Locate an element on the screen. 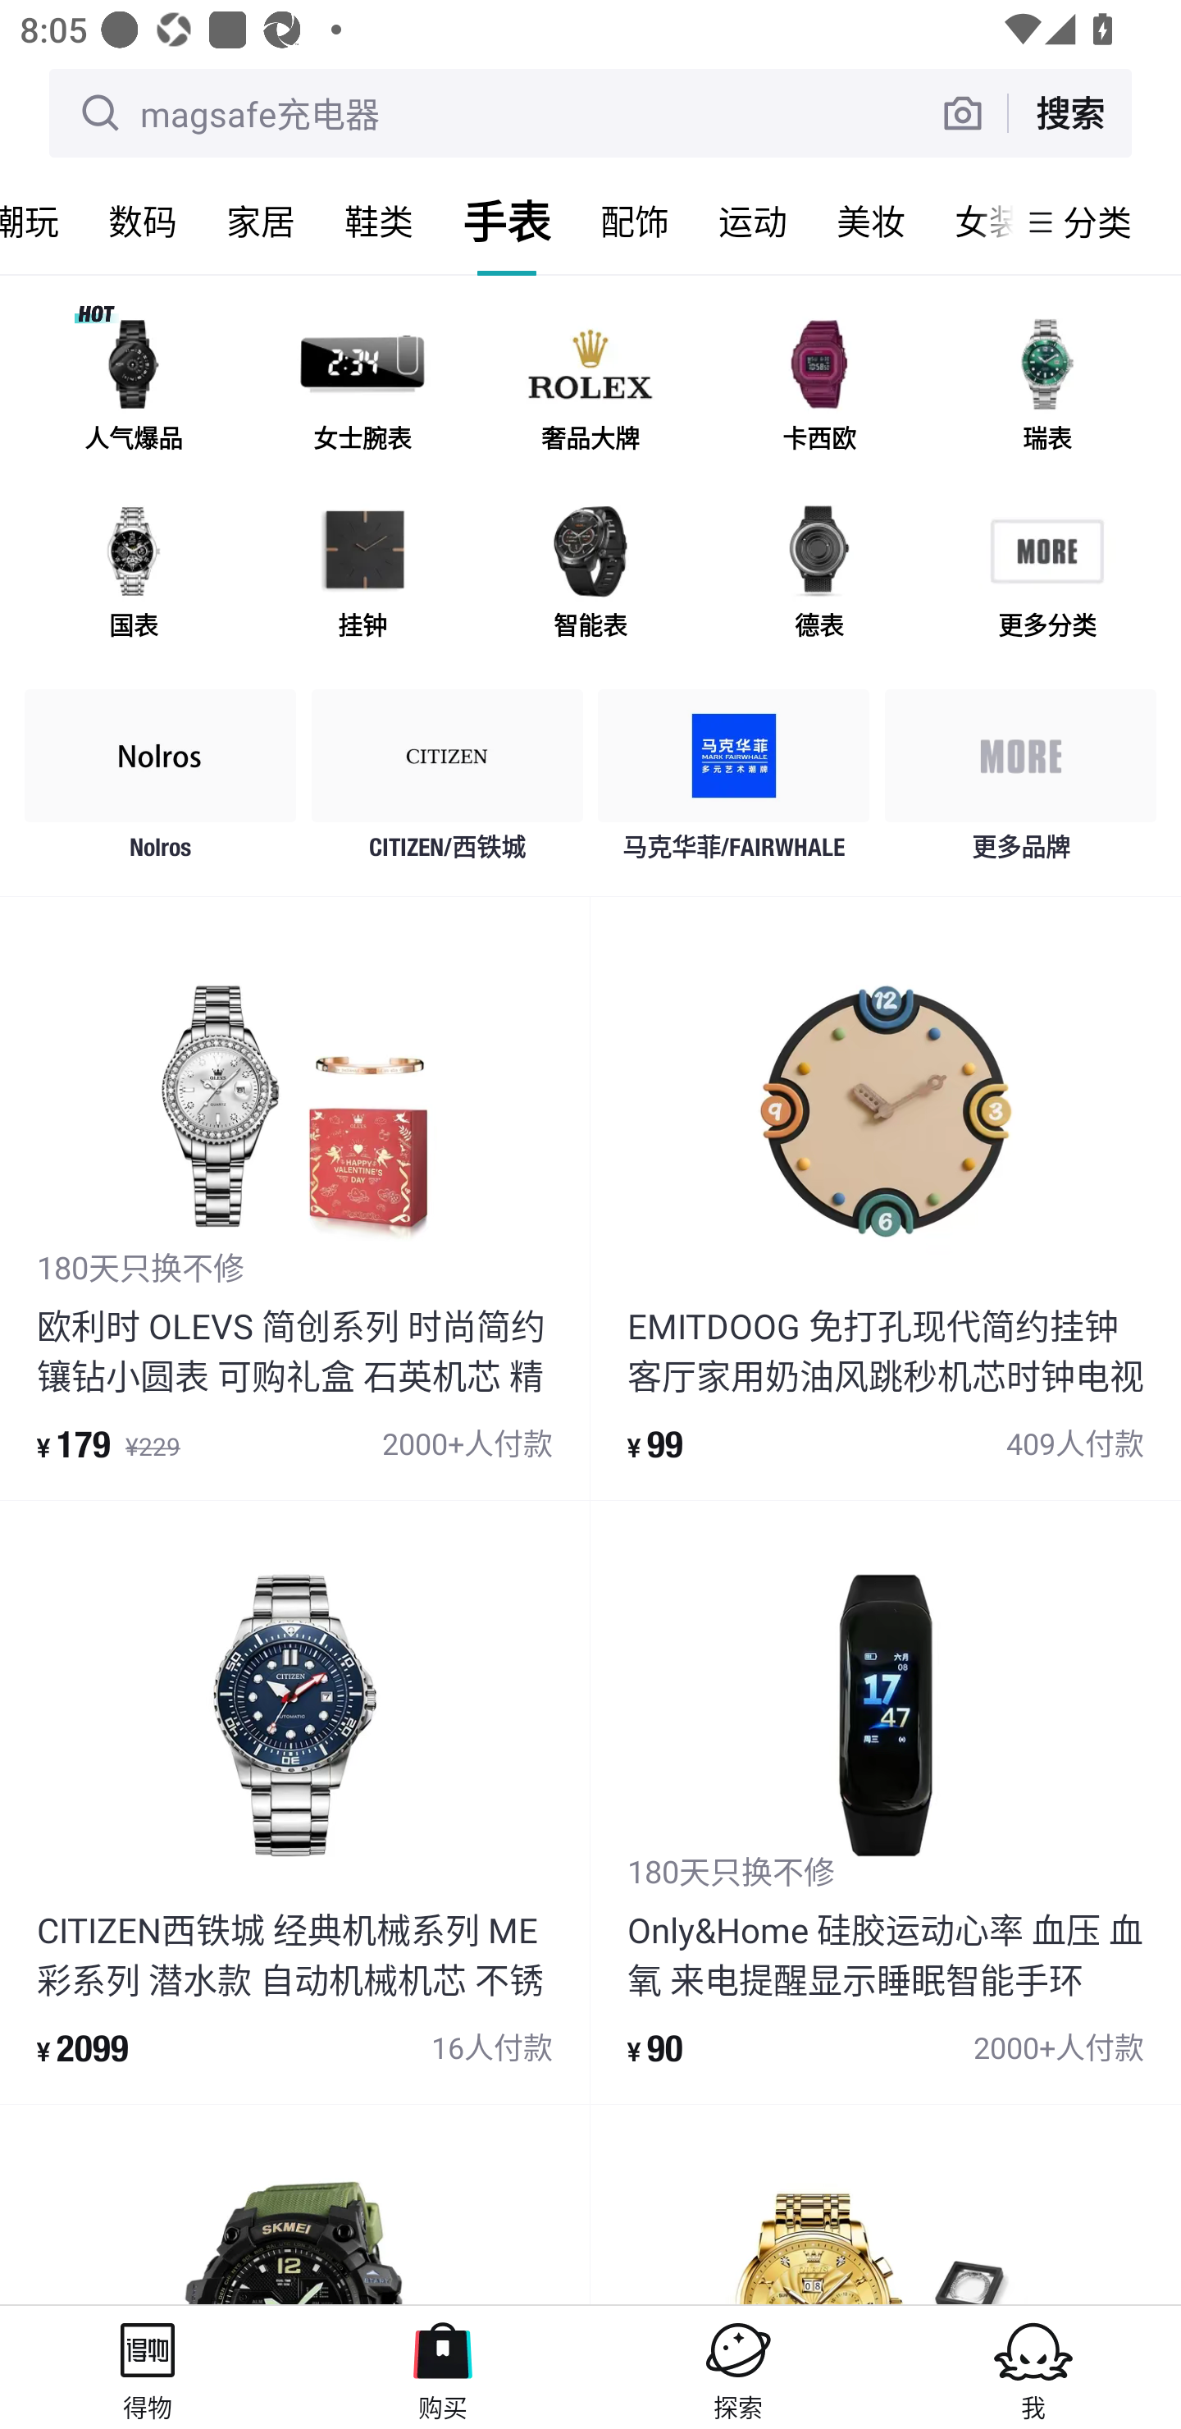 The image size is (1181, 2429). CITIZEN/西铁城 is located at coordinates (448, 783).